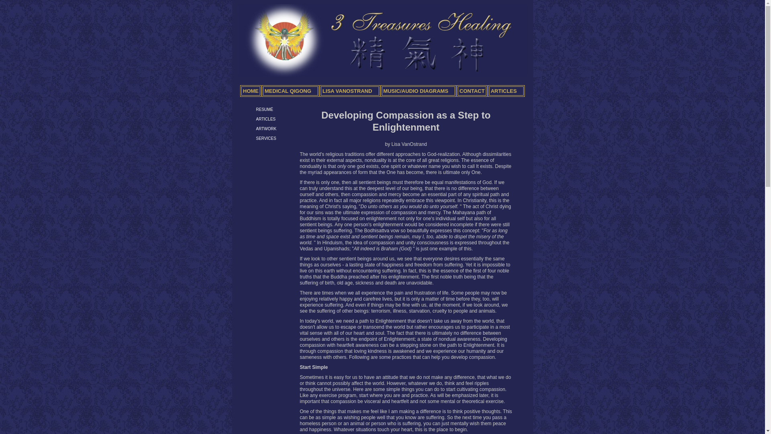  Describe the element at coordinates (506, 91) in the screenshot. I see `ARTICLES` at that location.